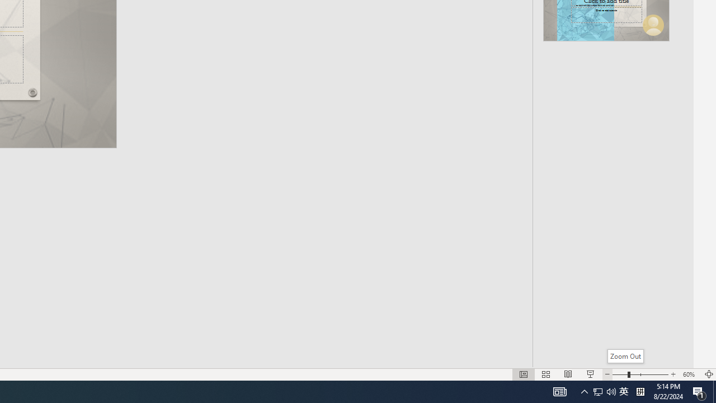  I want to click on Reading View, so click(568, 374).